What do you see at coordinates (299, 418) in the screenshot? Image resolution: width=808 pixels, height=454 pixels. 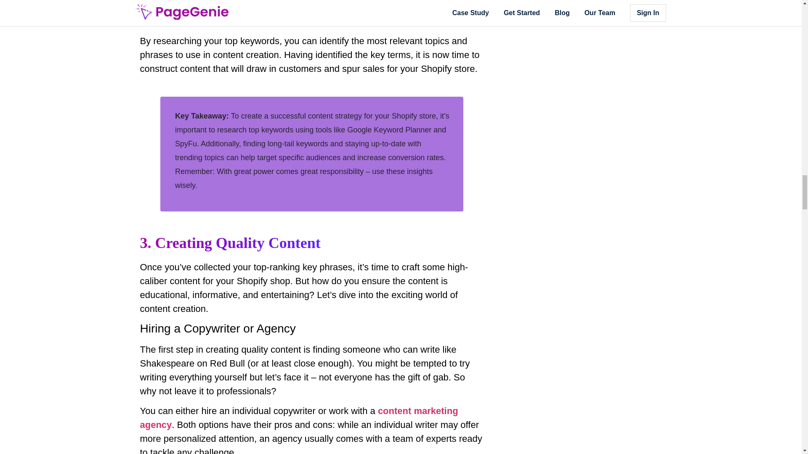 I see `Content Marketing Agency` at bounding box center [299, 418].